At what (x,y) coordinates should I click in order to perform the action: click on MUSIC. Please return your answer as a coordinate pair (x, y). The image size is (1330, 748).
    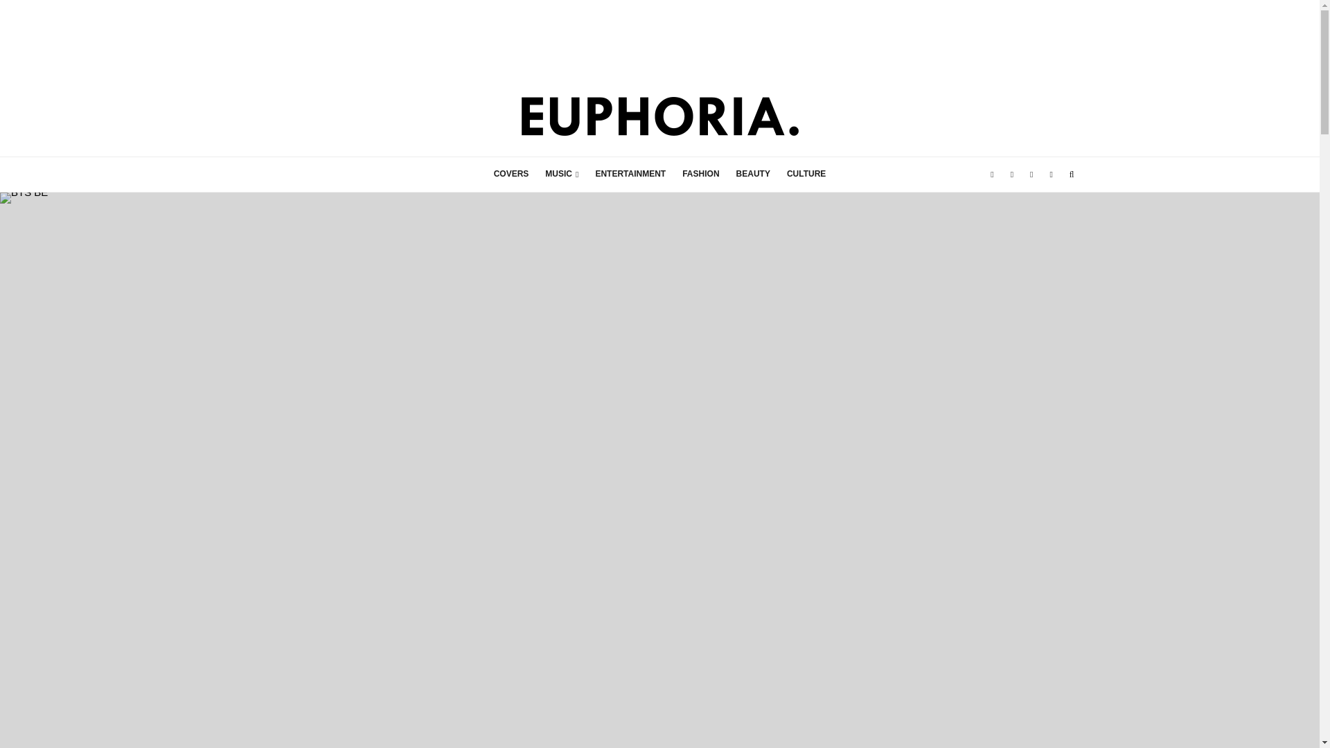
    Looking at the image, I should click on (561, 174).